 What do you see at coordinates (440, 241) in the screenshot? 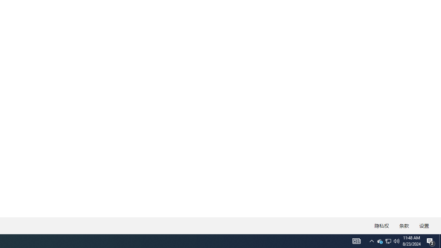
I see `Show desktop` at bounding box center [440, 241].